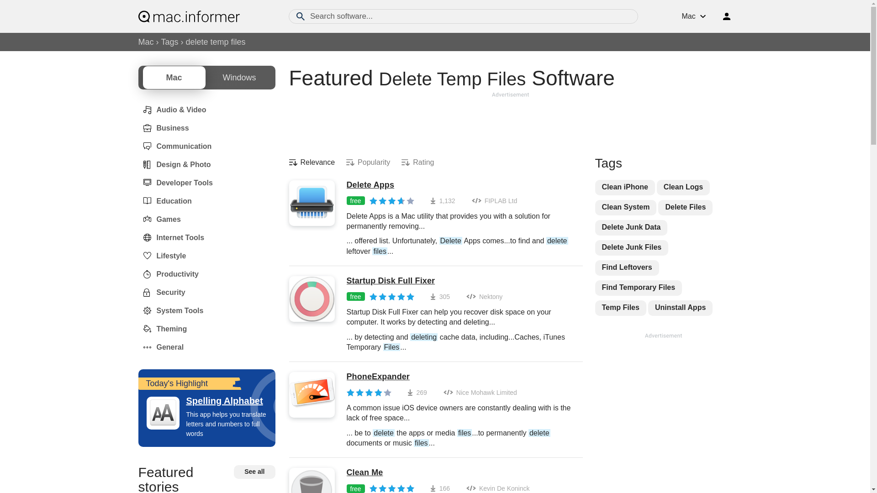 This screenshot has width=877, height=493. Describe the element at coordinates (254, 472) in the screenshot. I see `See all` at that location.